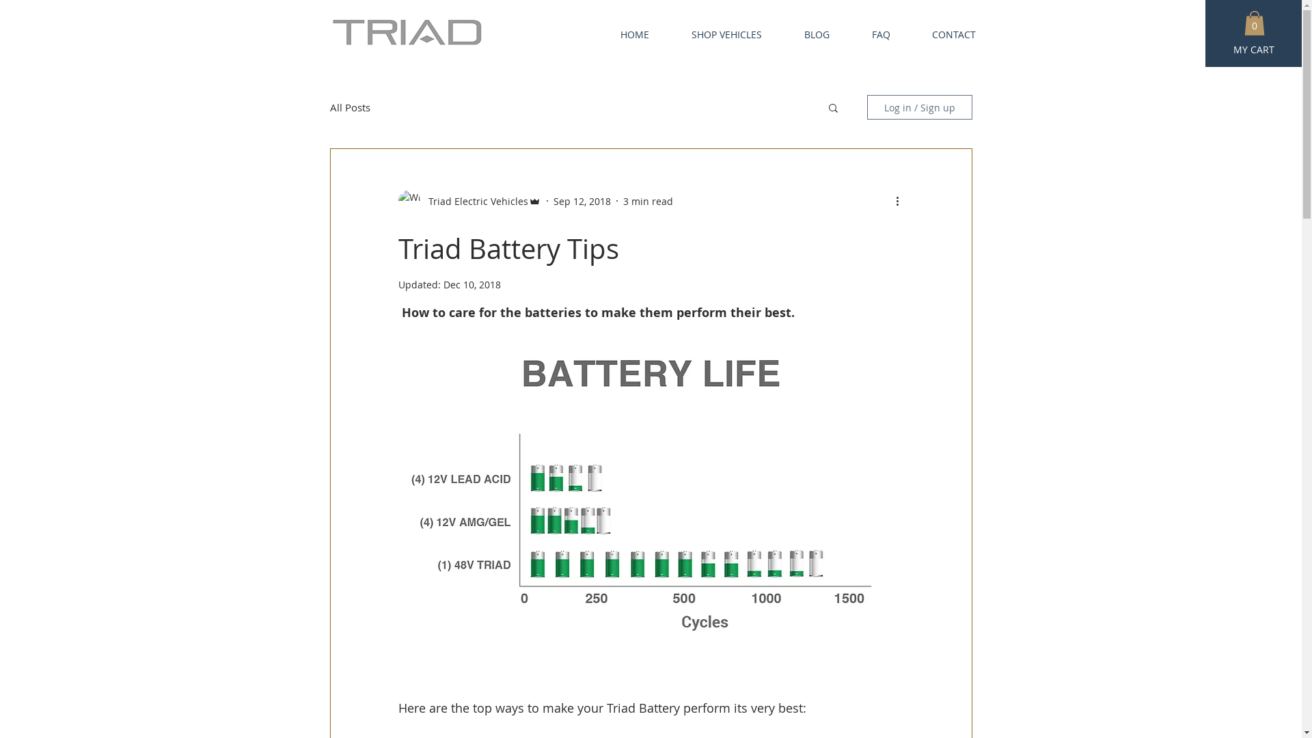 The height and width of the screenshot is (738, 1312). Describe the element at coordinates (869, 34) in the screenshot. I see `FAQ` at that location.